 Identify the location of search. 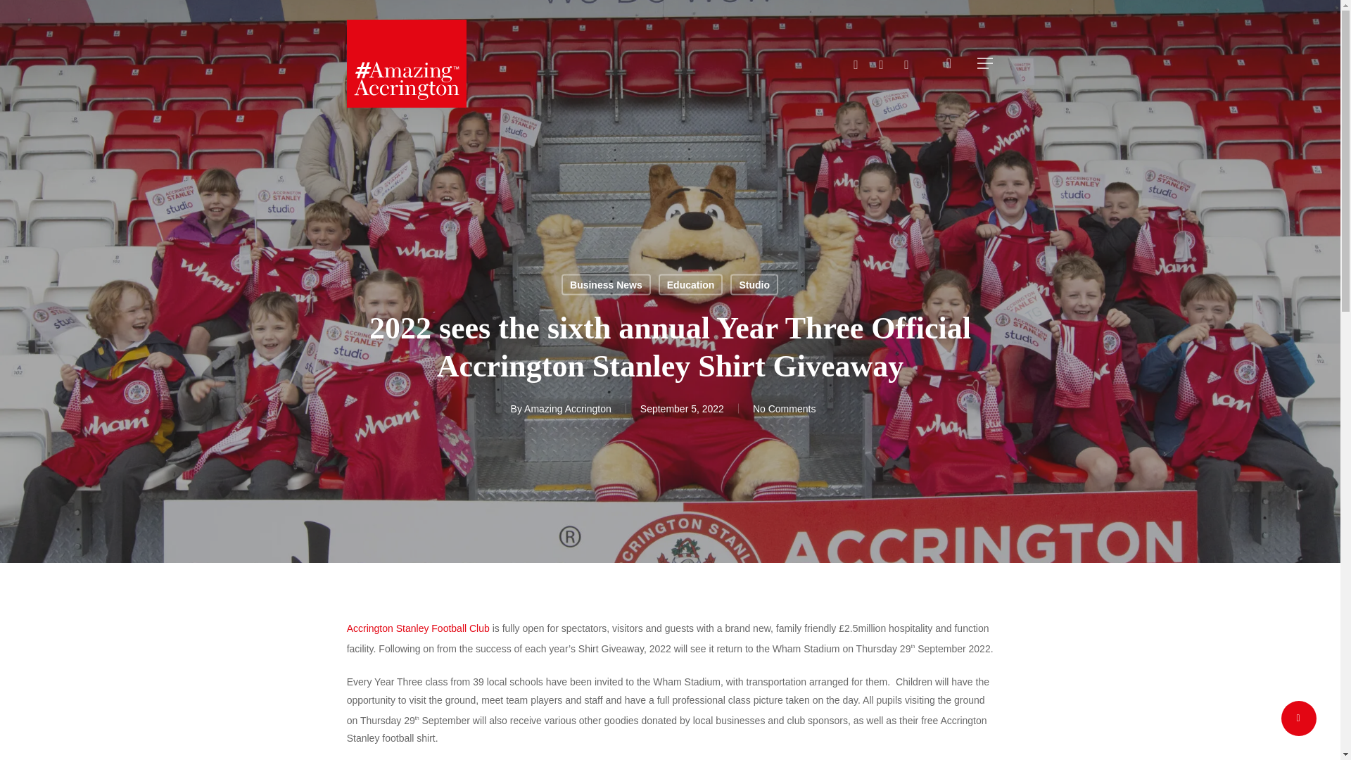
(949, 63).